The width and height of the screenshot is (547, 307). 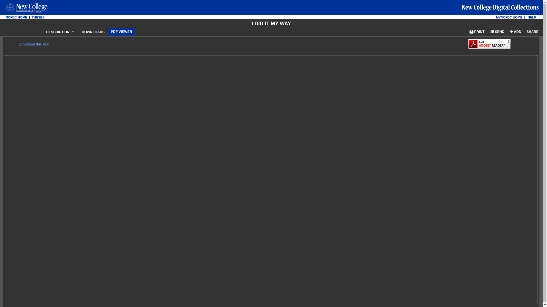 I want to click on NCFDC HOME, so click(x=17, y=17).